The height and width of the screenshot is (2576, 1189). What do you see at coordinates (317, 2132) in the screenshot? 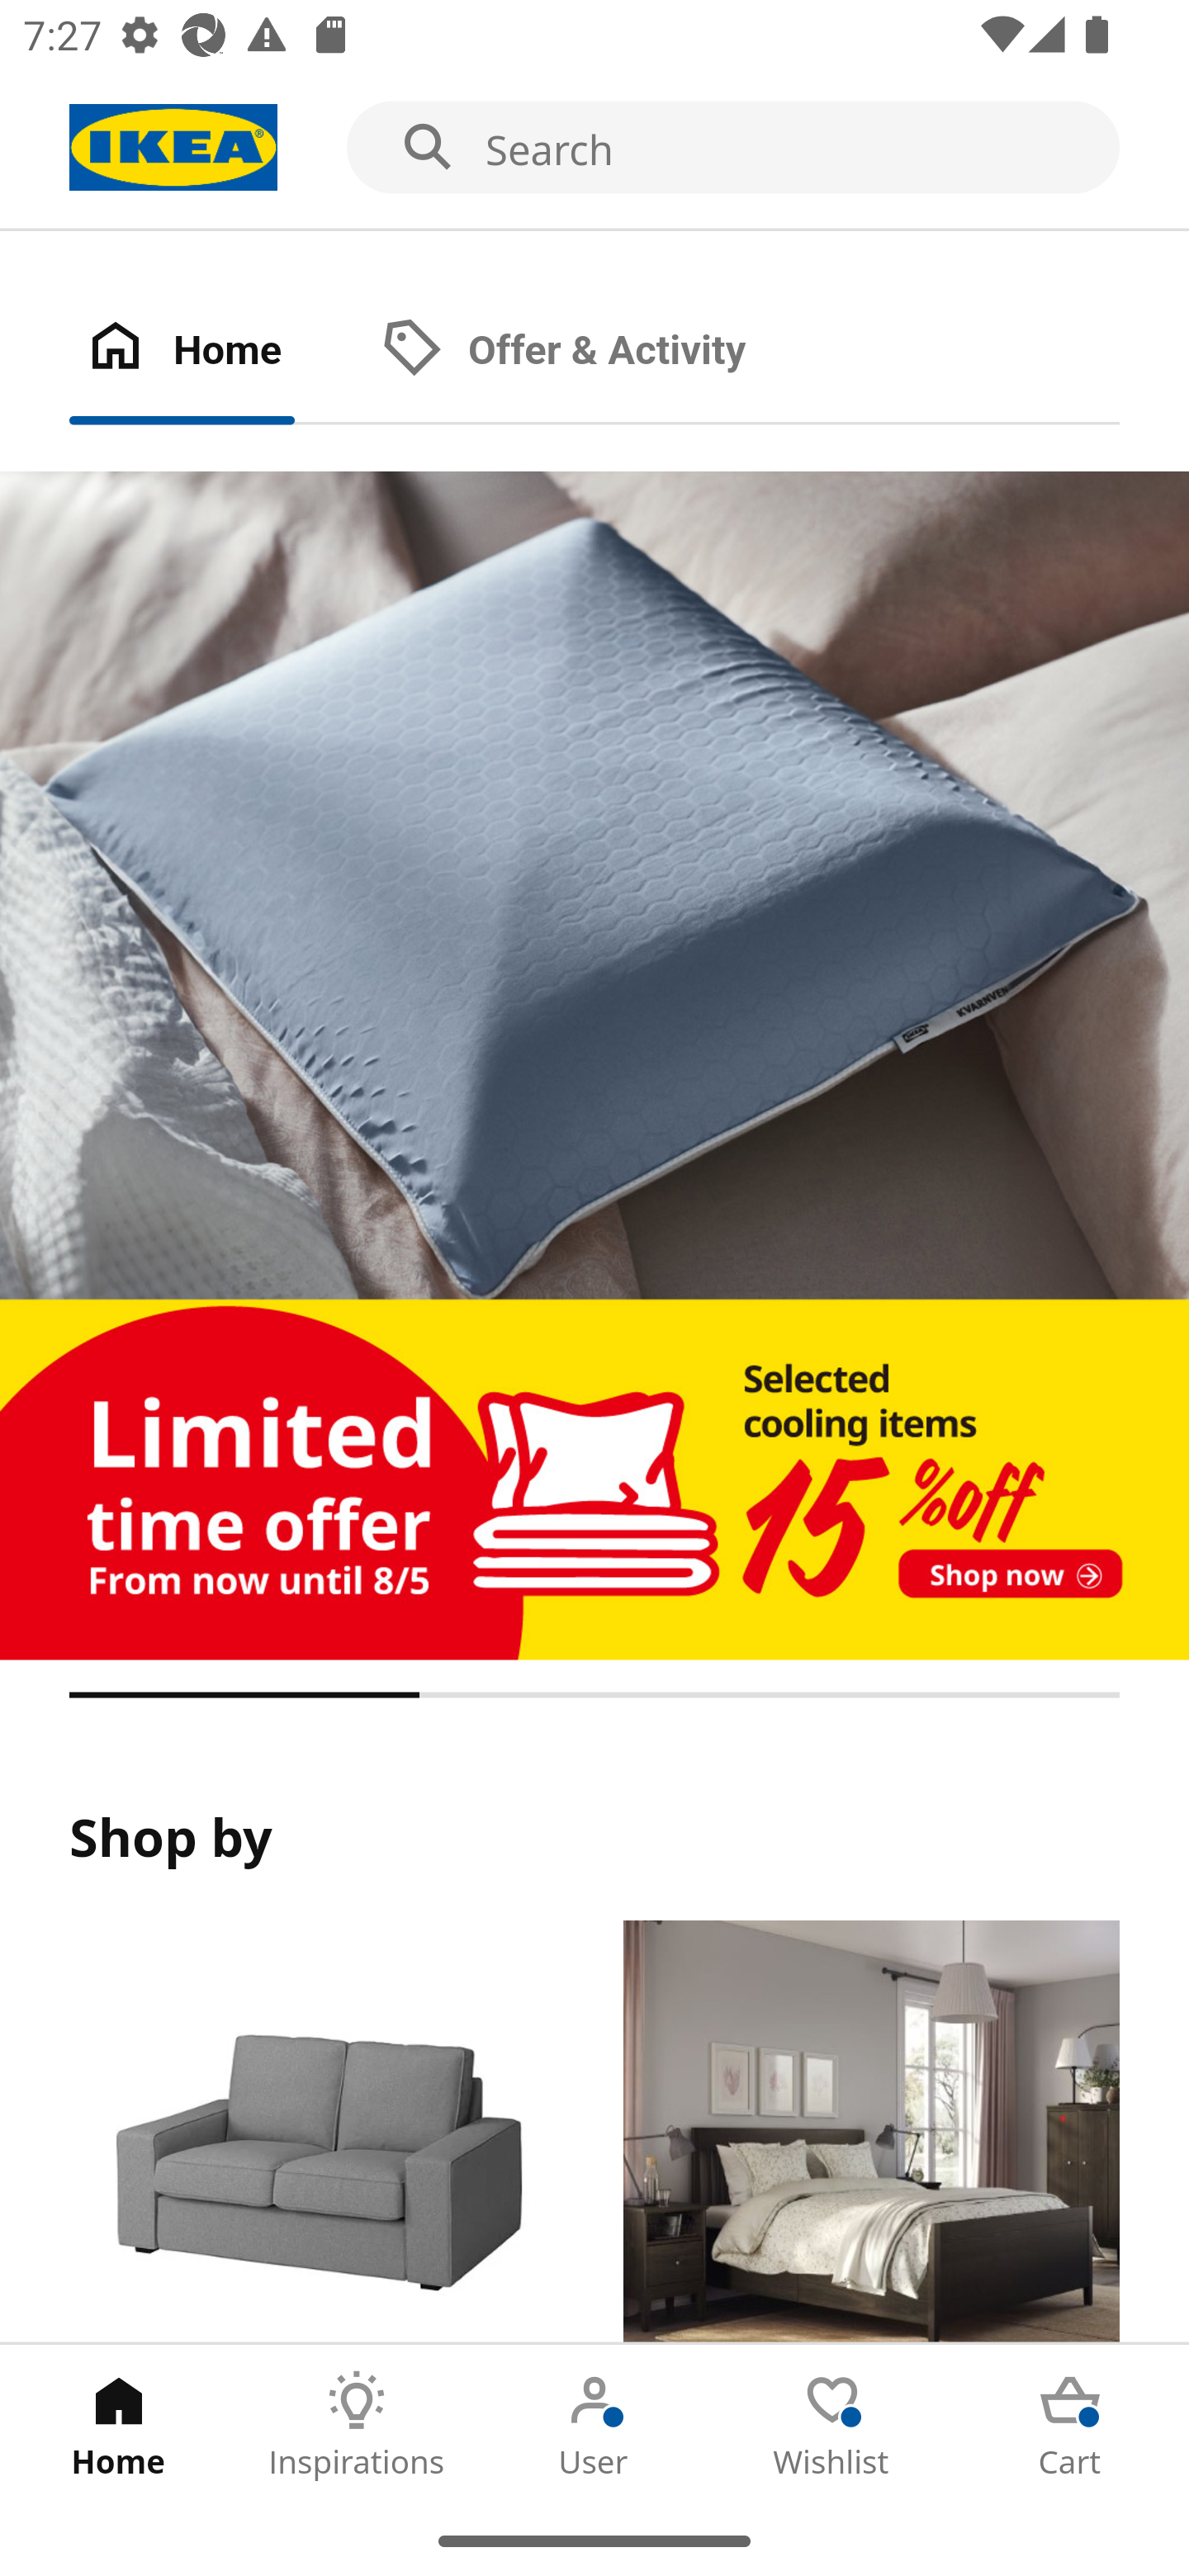
I see `Products` at bounding box center [317, 2132].